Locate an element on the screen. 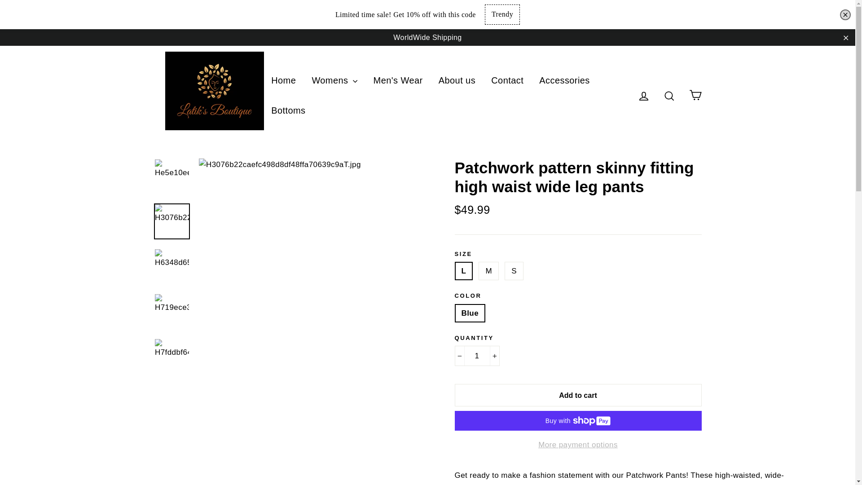  Men's Wear is located at coordinates (398, 80).